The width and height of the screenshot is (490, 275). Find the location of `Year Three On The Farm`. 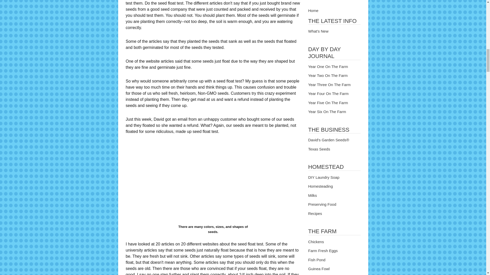

Year Three On The Farm is located at coordinates (334, 85).